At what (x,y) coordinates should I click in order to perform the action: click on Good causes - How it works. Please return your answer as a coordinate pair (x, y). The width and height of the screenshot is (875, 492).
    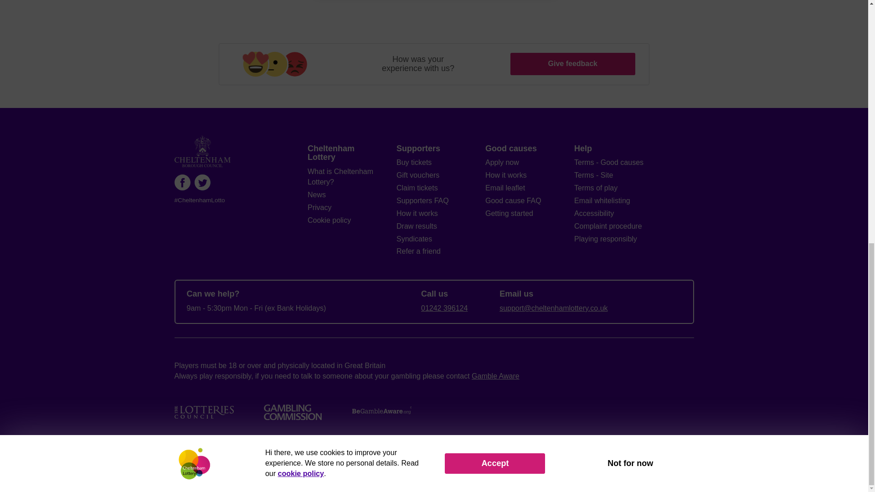
    Looking at the image, I should click on (506, 175).